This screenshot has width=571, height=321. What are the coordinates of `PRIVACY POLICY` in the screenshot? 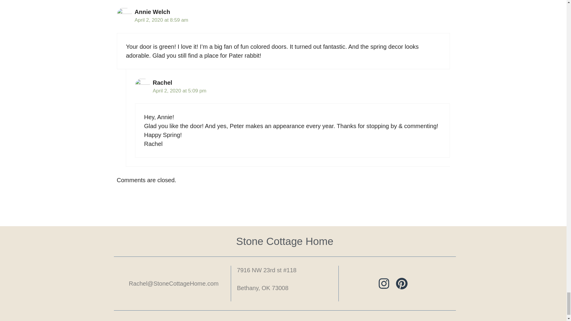 It's located at (333, 320).